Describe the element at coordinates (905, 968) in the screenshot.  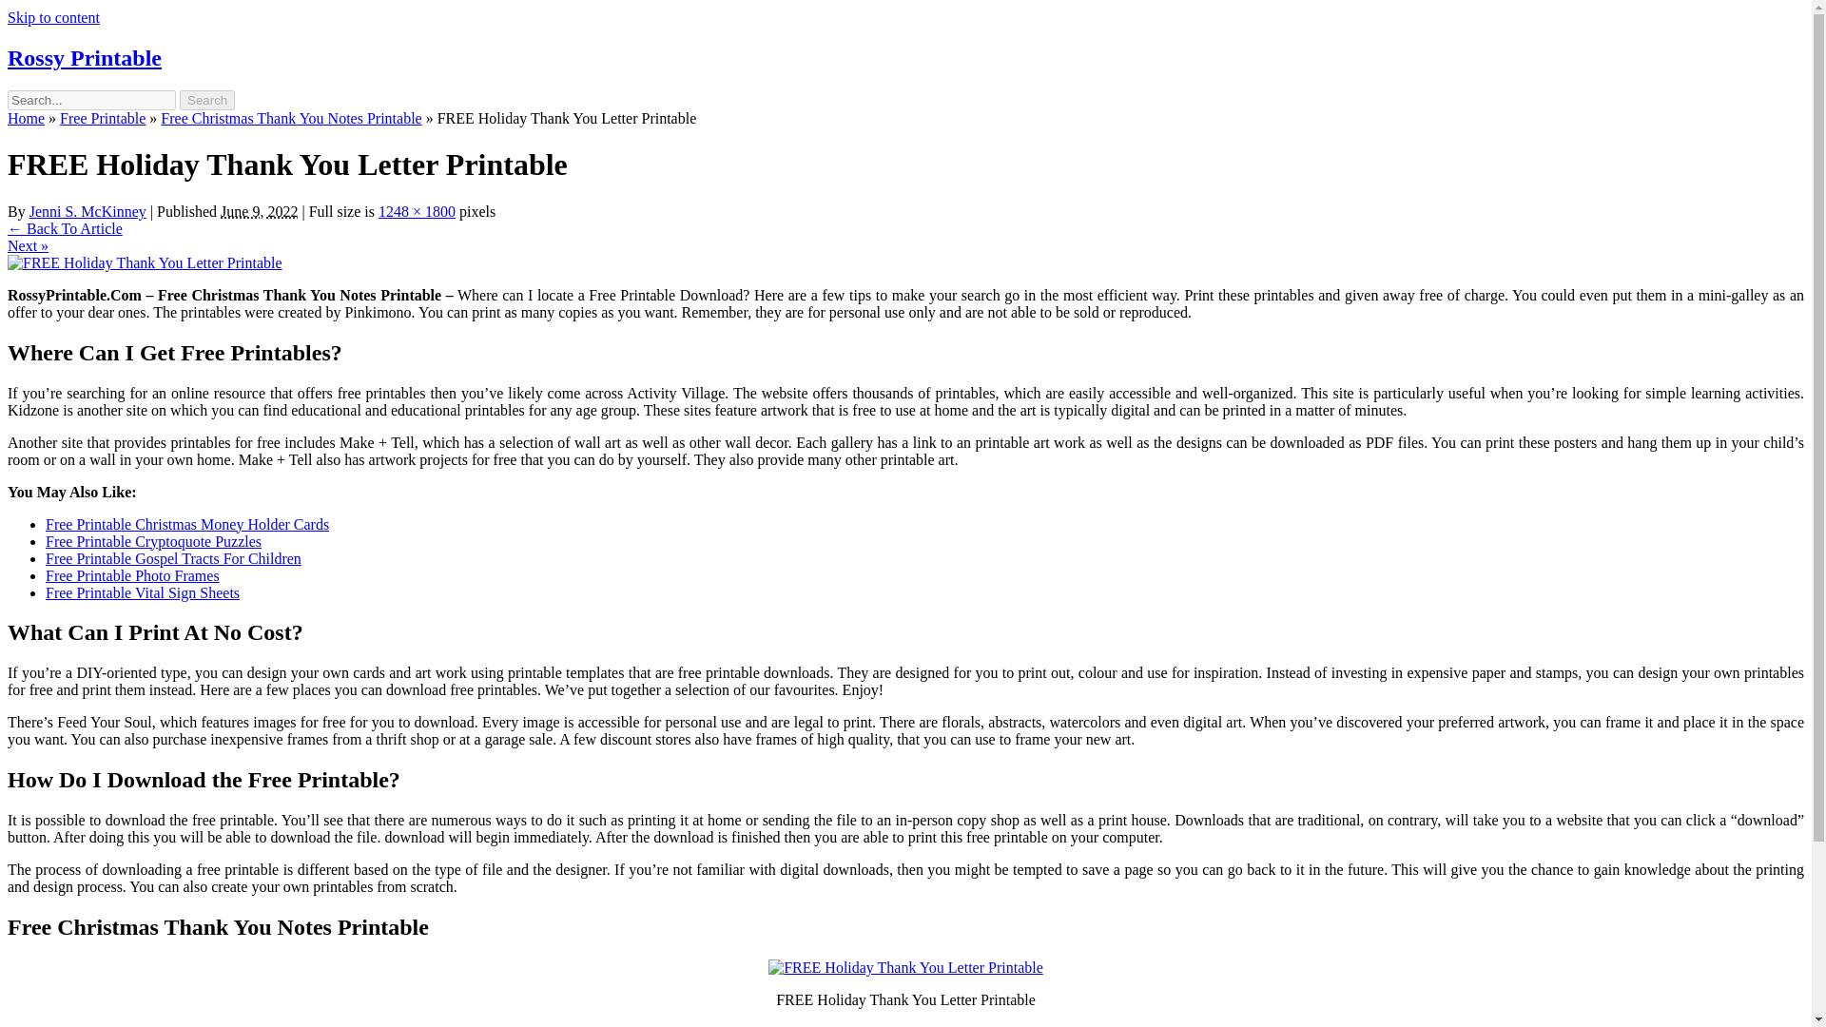
I see `free holiday thank you letter printable` at that location.